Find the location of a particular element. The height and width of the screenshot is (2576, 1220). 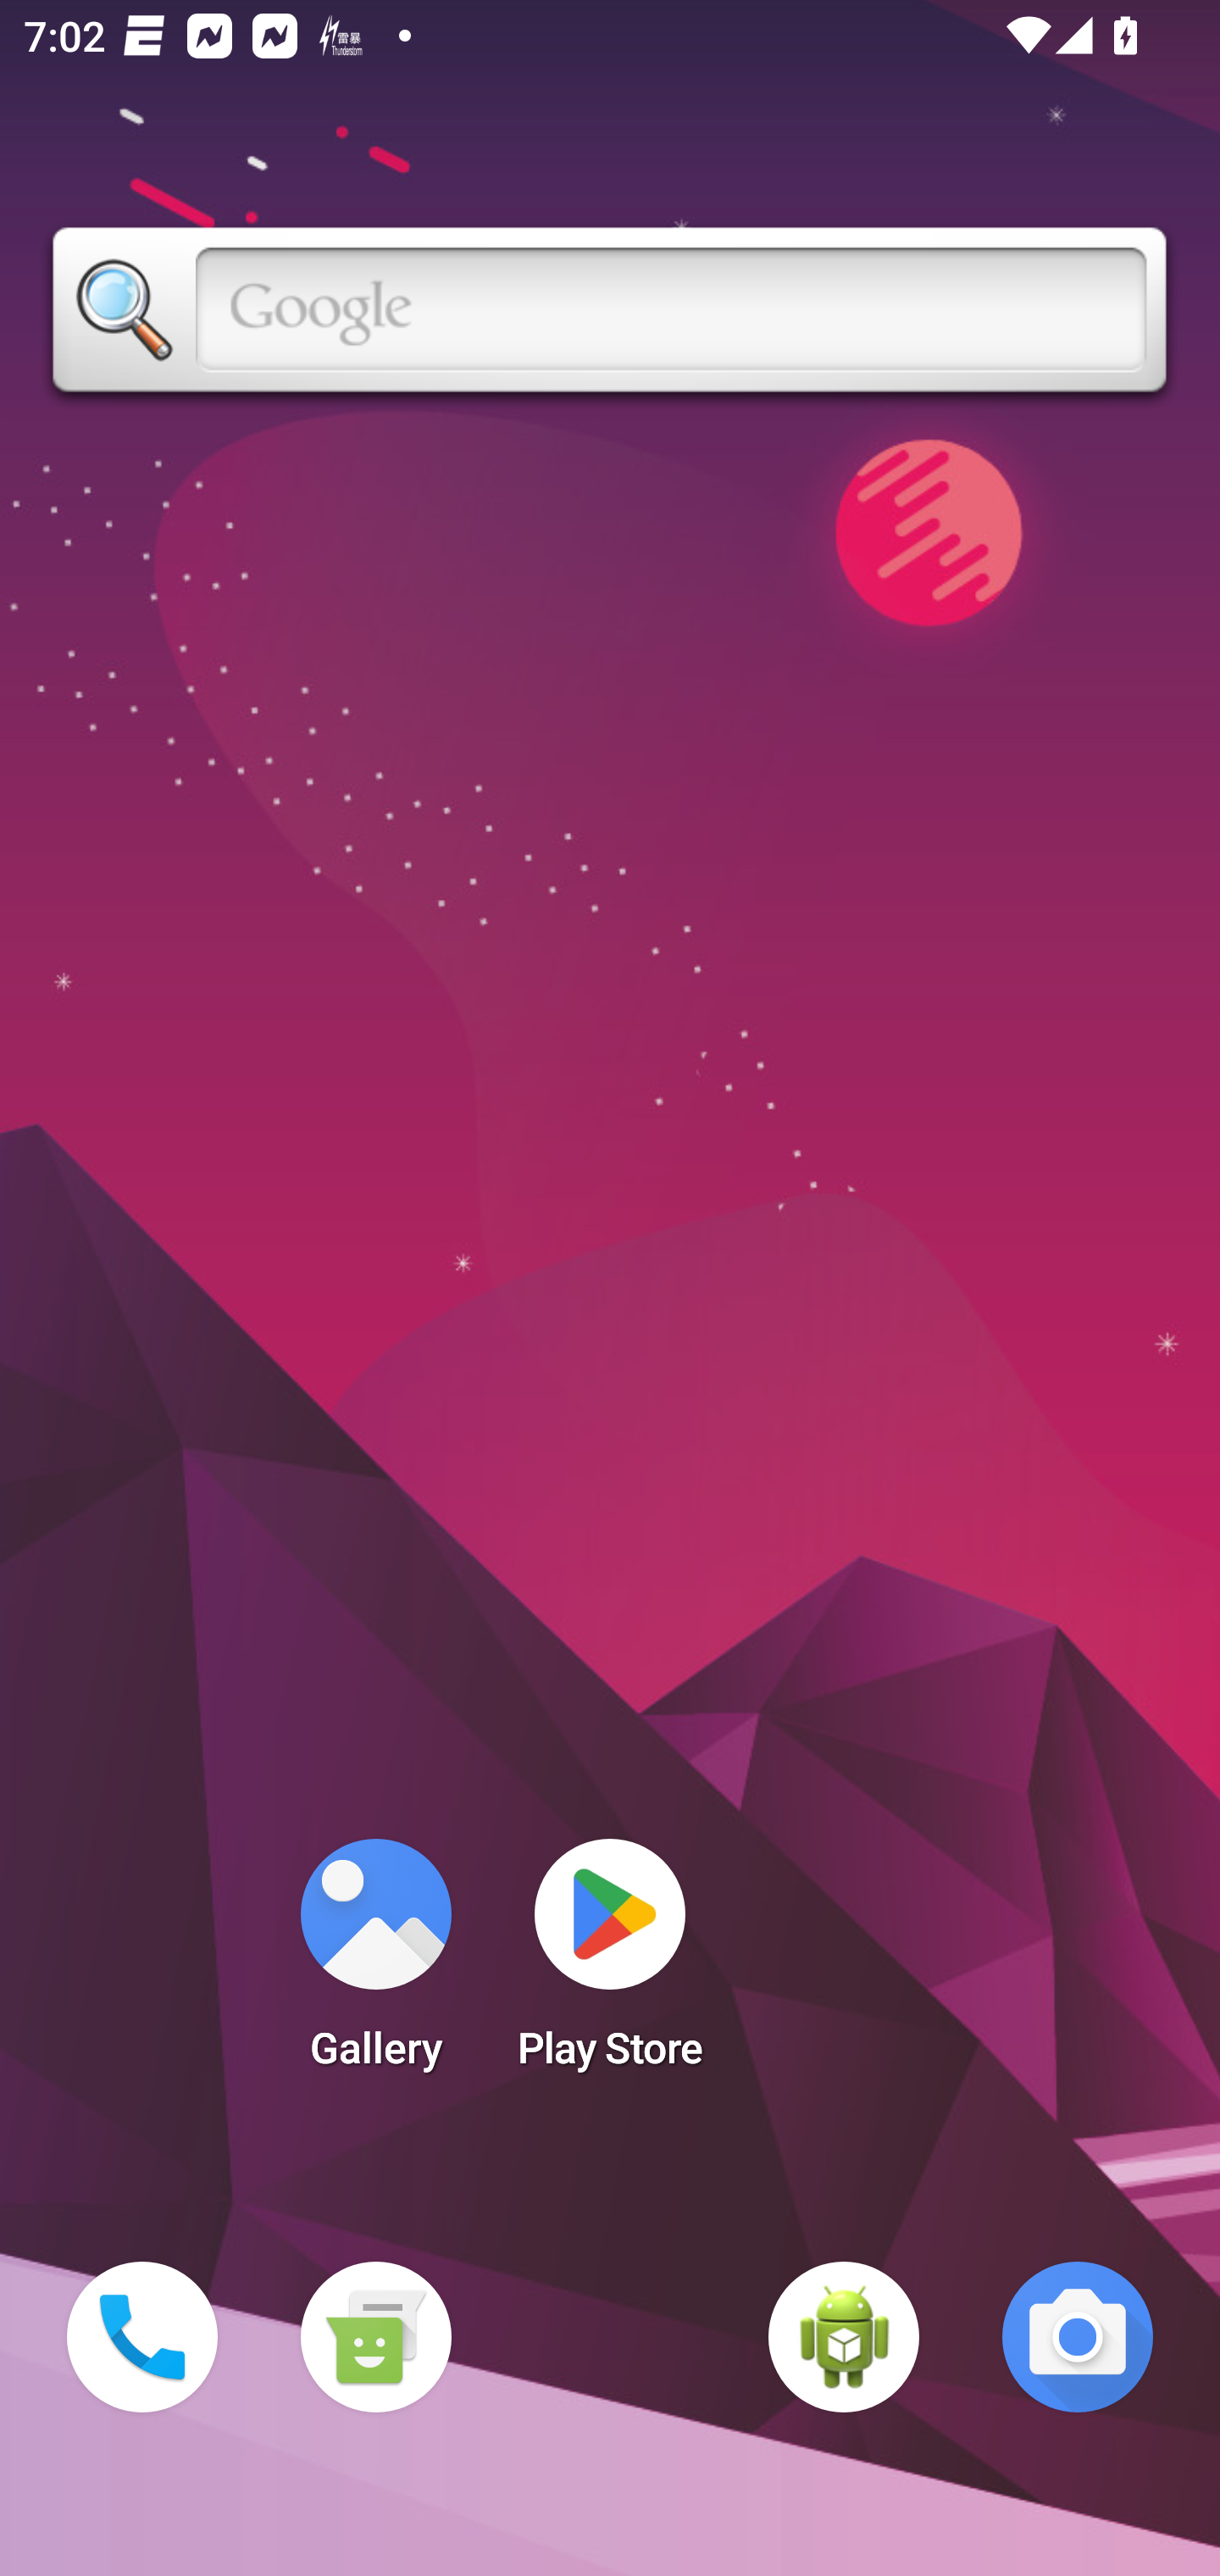

WebView Browser Tester is located at coordinates (844, 2337).